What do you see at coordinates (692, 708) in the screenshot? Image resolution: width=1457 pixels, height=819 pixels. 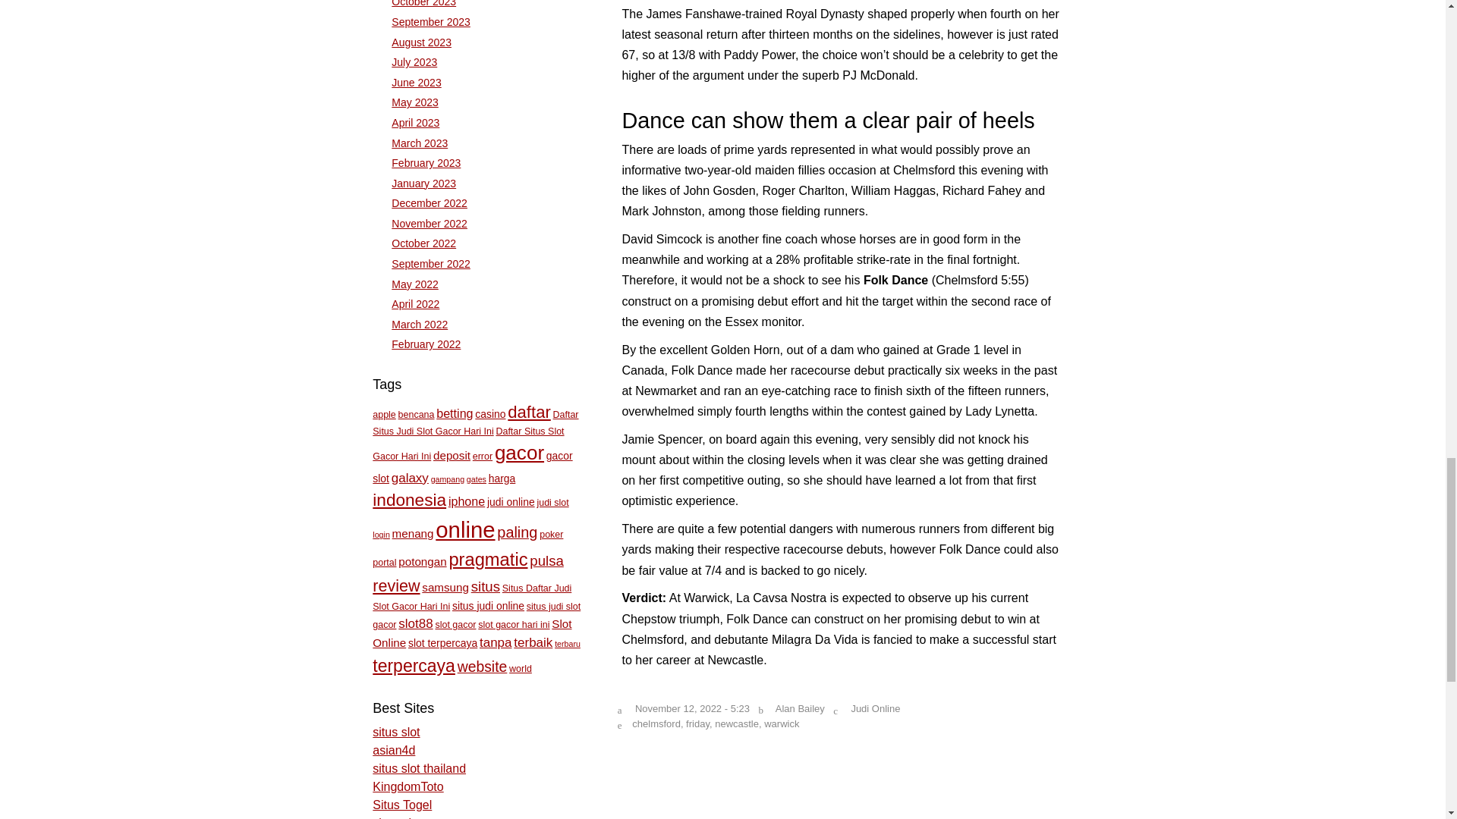 I see `November 12, 2022 - 5:23` at bounding box center [692, 708].